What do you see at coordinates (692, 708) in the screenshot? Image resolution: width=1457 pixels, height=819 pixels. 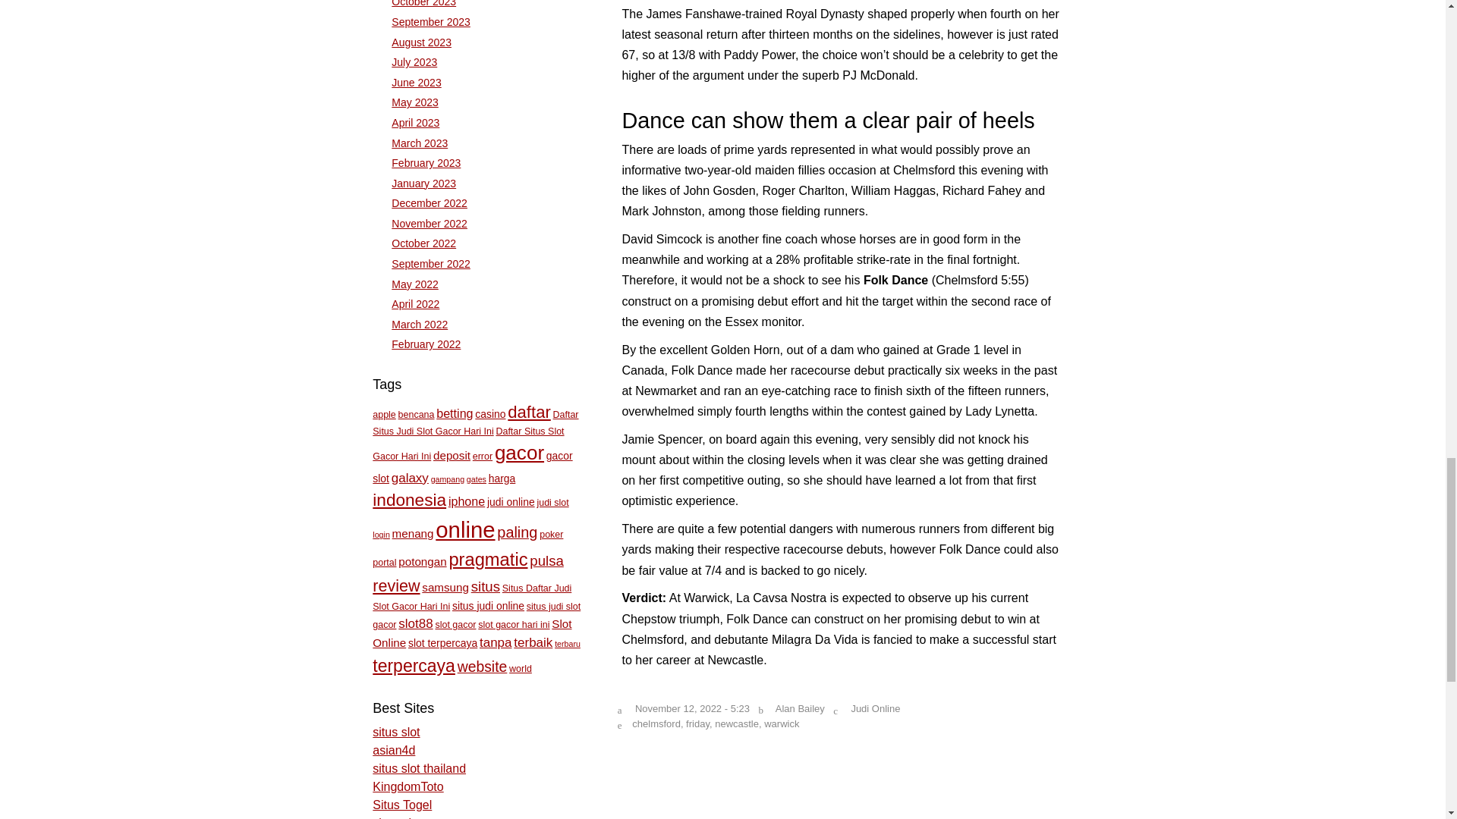 I see `November 12, 2022 - 5:23` at bounding box center [692, 708].